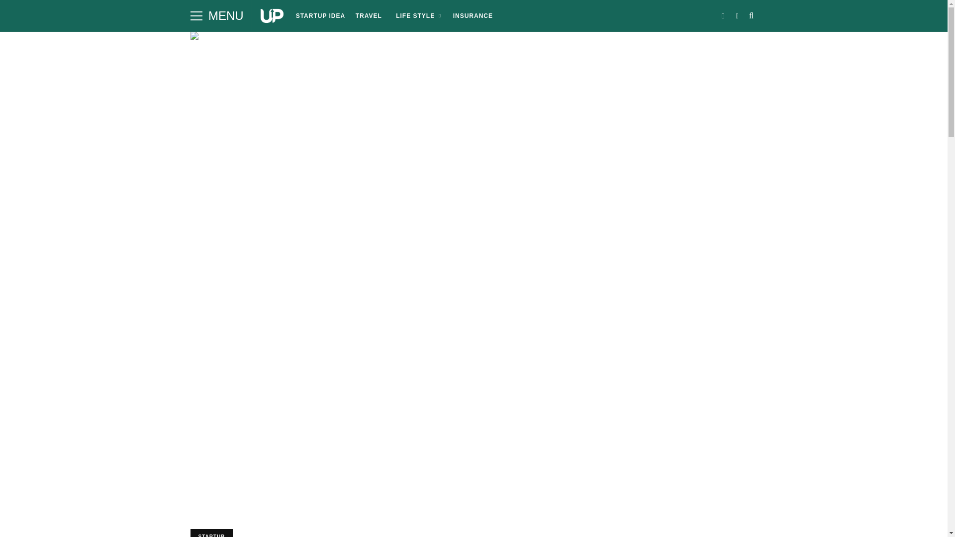 The image size is (955, 537). Describe the element at coordinates (320, 16) in the screenshot. I see `STARTUP IDEA` at that location.